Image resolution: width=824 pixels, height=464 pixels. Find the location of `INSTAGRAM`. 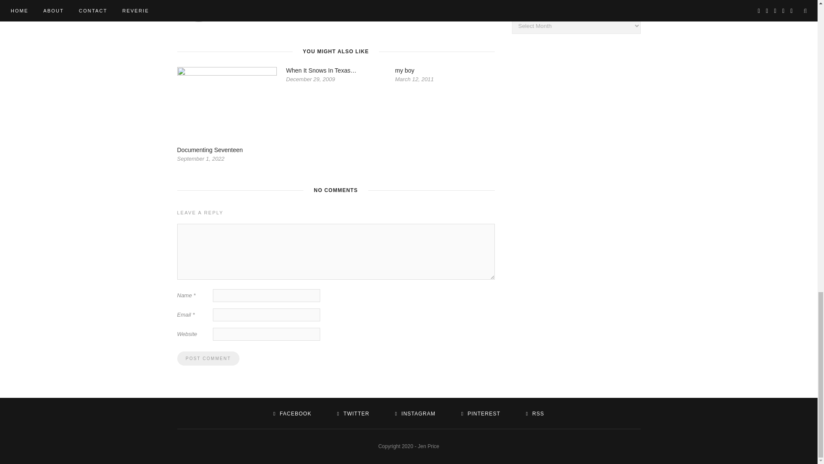

INSTAGRAM is located at coordinates (415, 413).